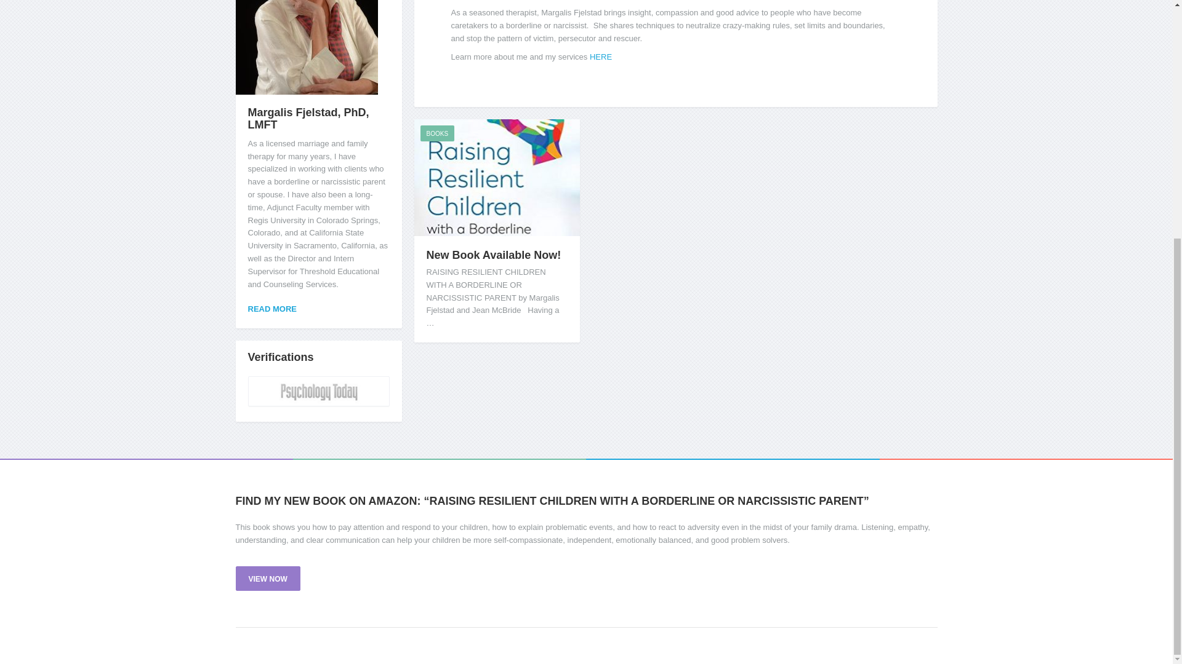 This screenshot has width=1182, height=664. I want to click on VIEW NOW, so click(267, 579).